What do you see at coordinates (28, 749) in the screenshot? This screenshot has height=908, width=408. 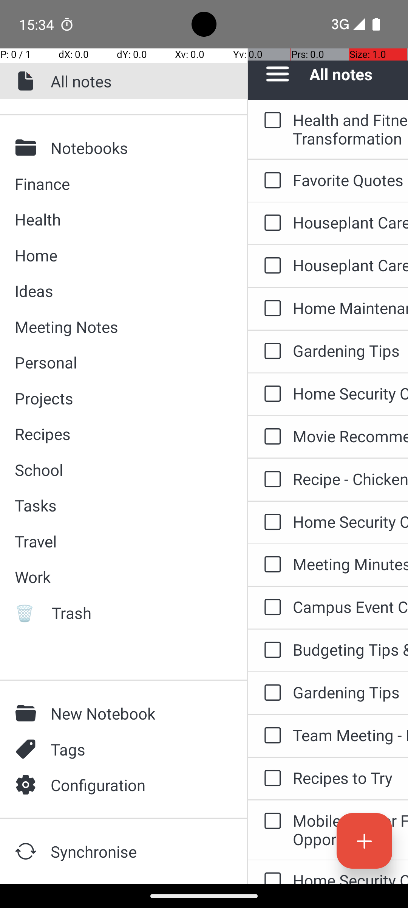 I see `` at bounding box center [28, 749].